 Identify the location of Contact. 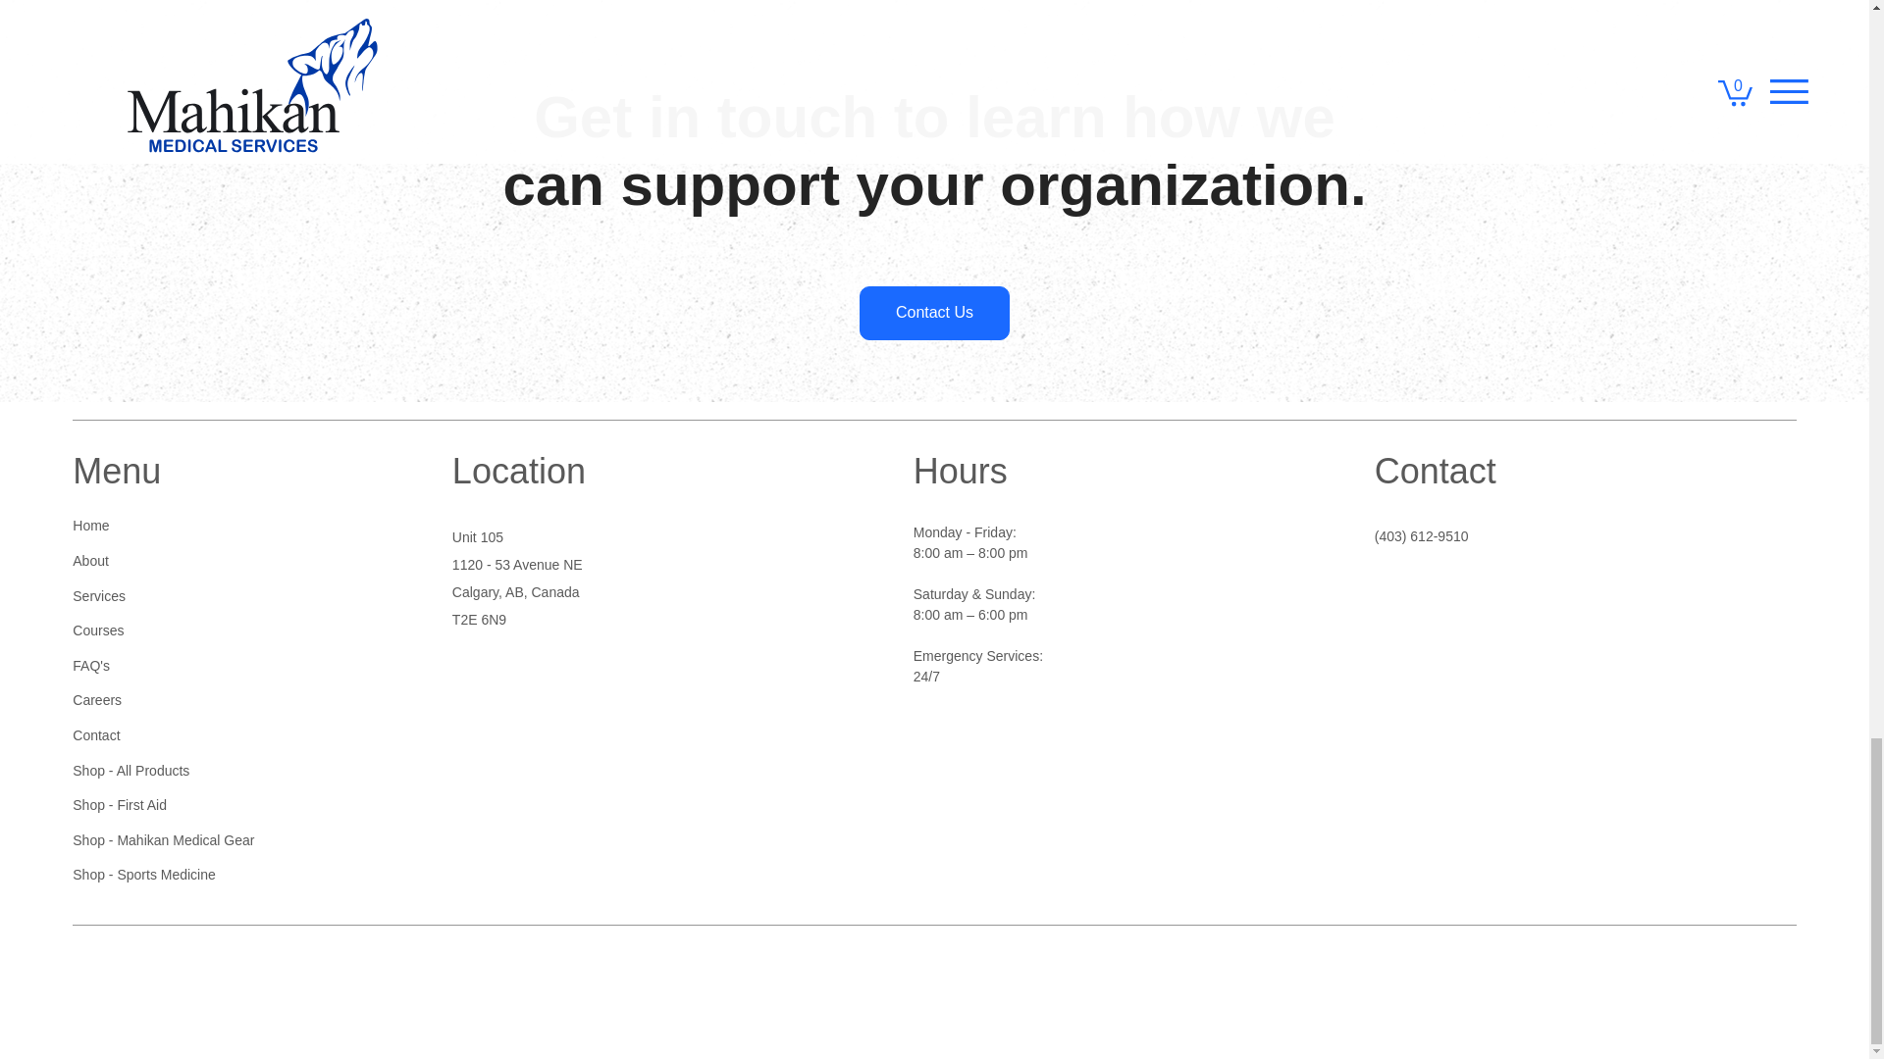
(223, 735).